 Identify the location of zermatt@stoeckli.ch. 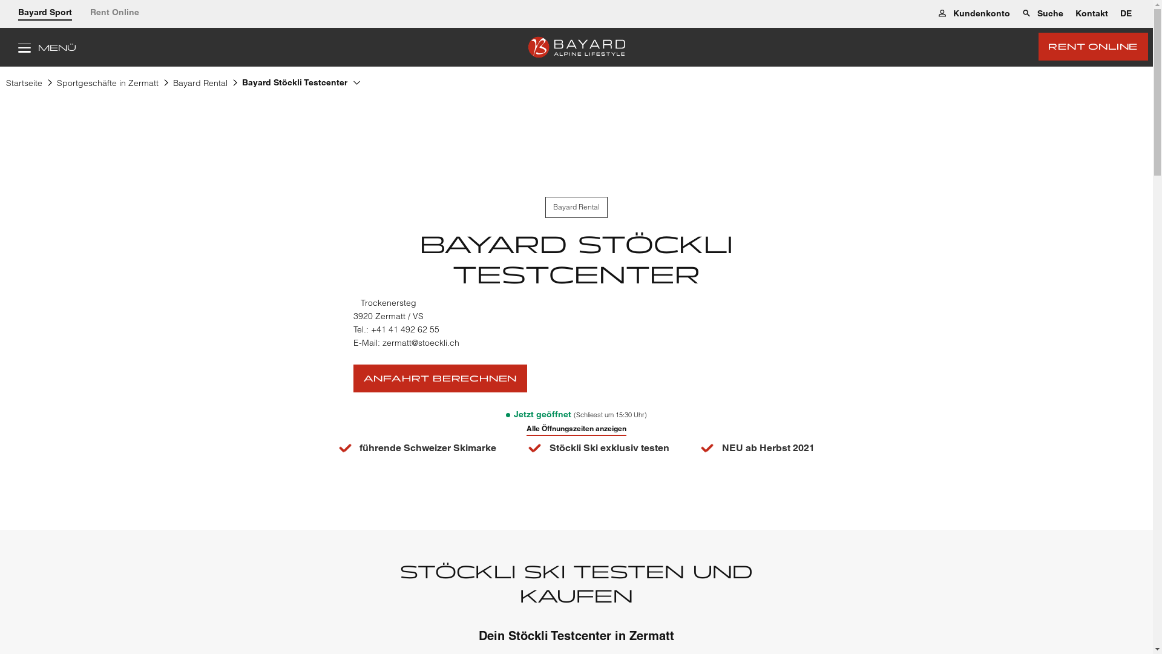
(421, 343).